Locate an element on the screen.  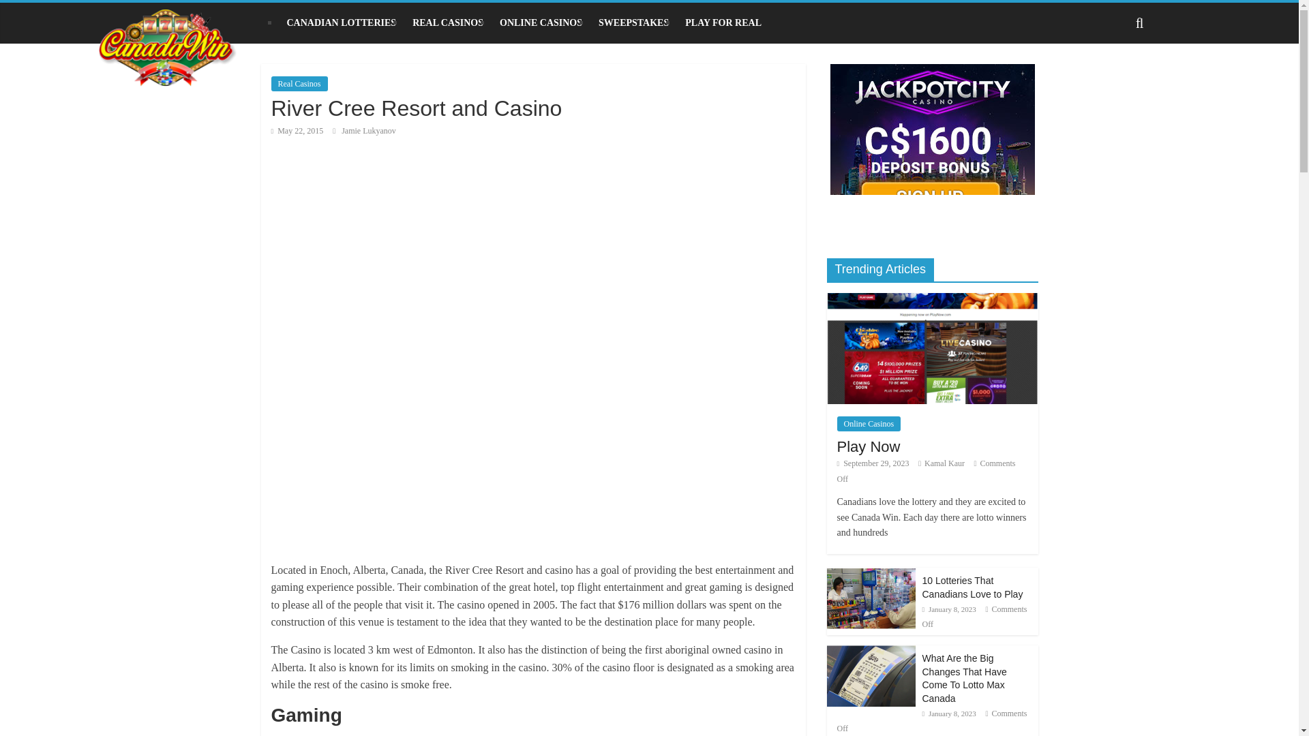
10 Lotteries That Canadians Love to Play is located at coordinates (870, 598).